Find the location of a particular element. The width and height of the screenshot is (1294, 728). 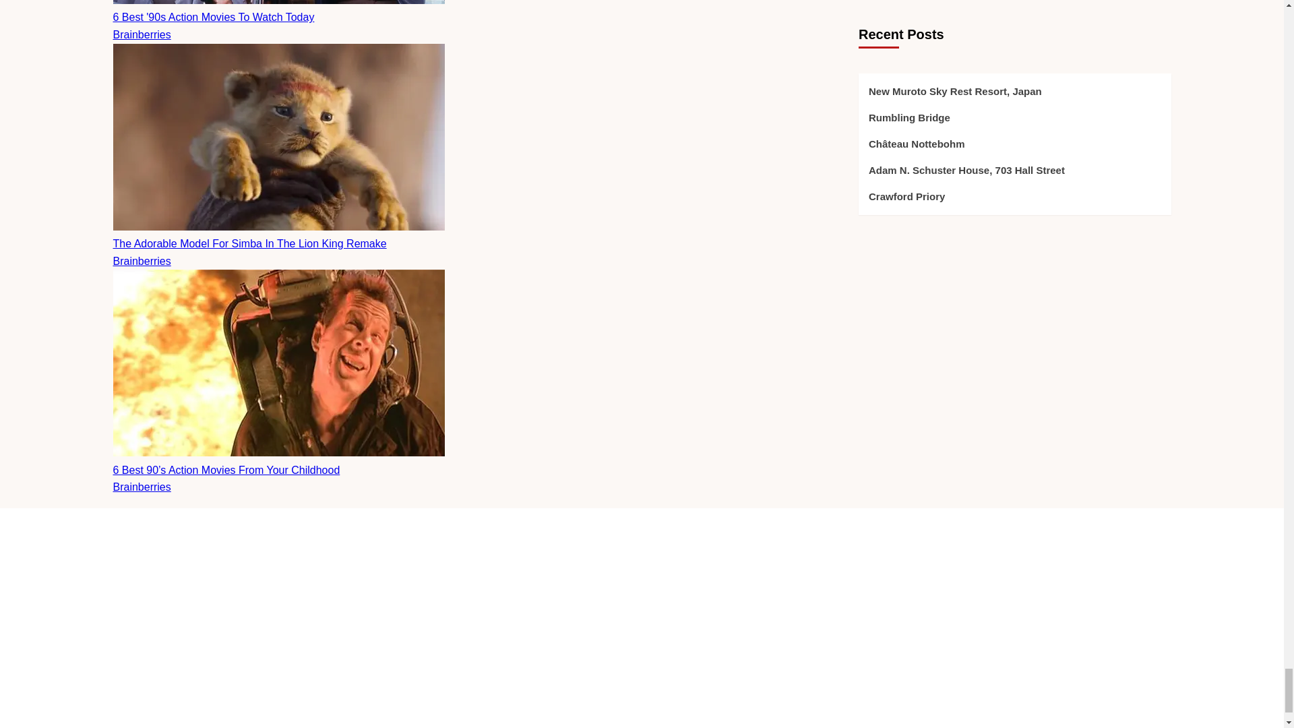

Forgotten is located at coordinates (849, 646).